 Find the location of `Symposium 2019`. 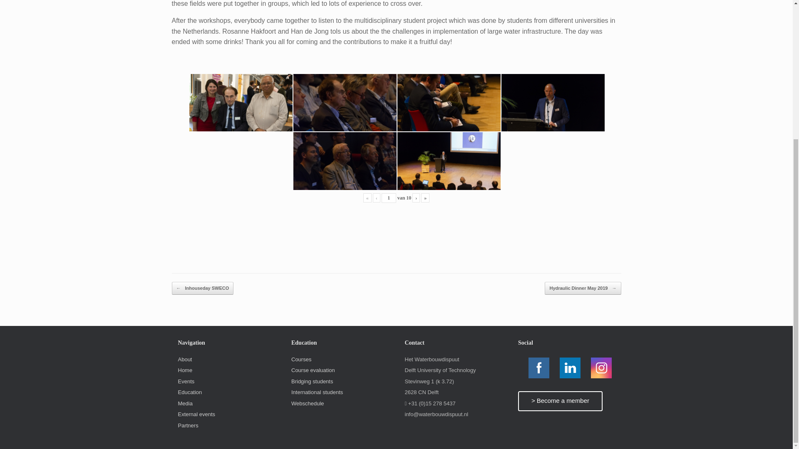

Symposium 2019 is located at coordinates (552, 103).